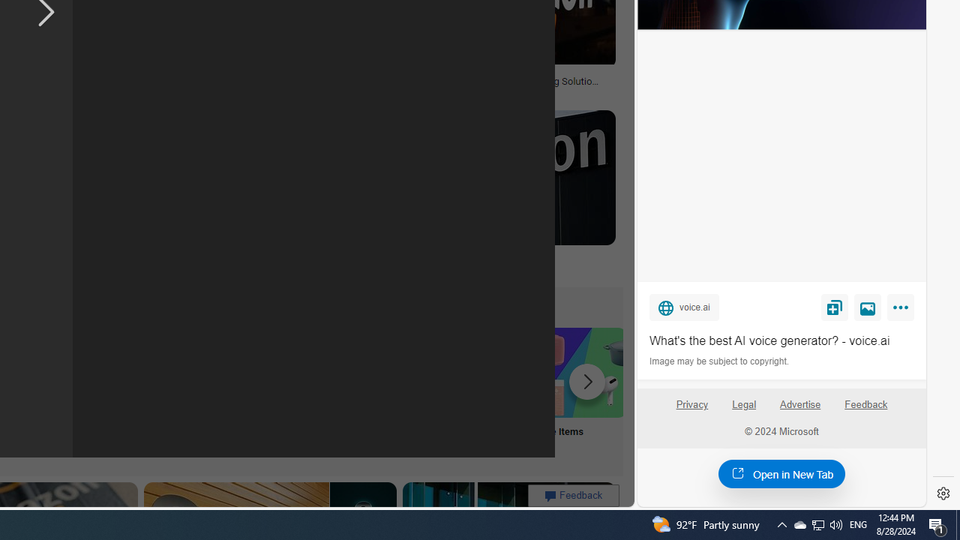  What do you see at coordinates (868, 307) in the screenshot?
I see `View image` at bounding box center [868, 307].